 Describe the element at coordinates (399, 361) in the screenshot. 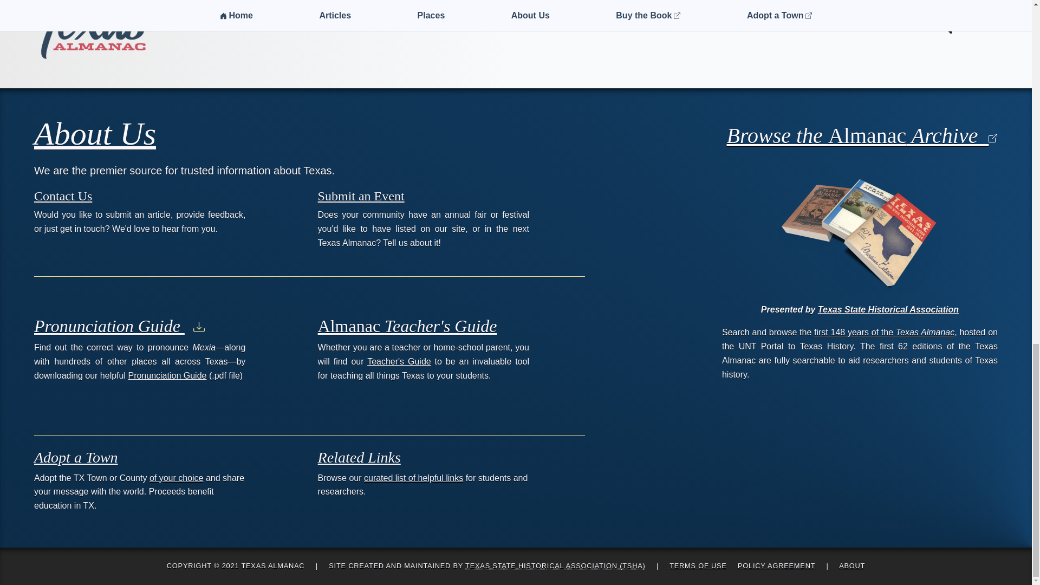

I see `Teacher's Guide` at that location.